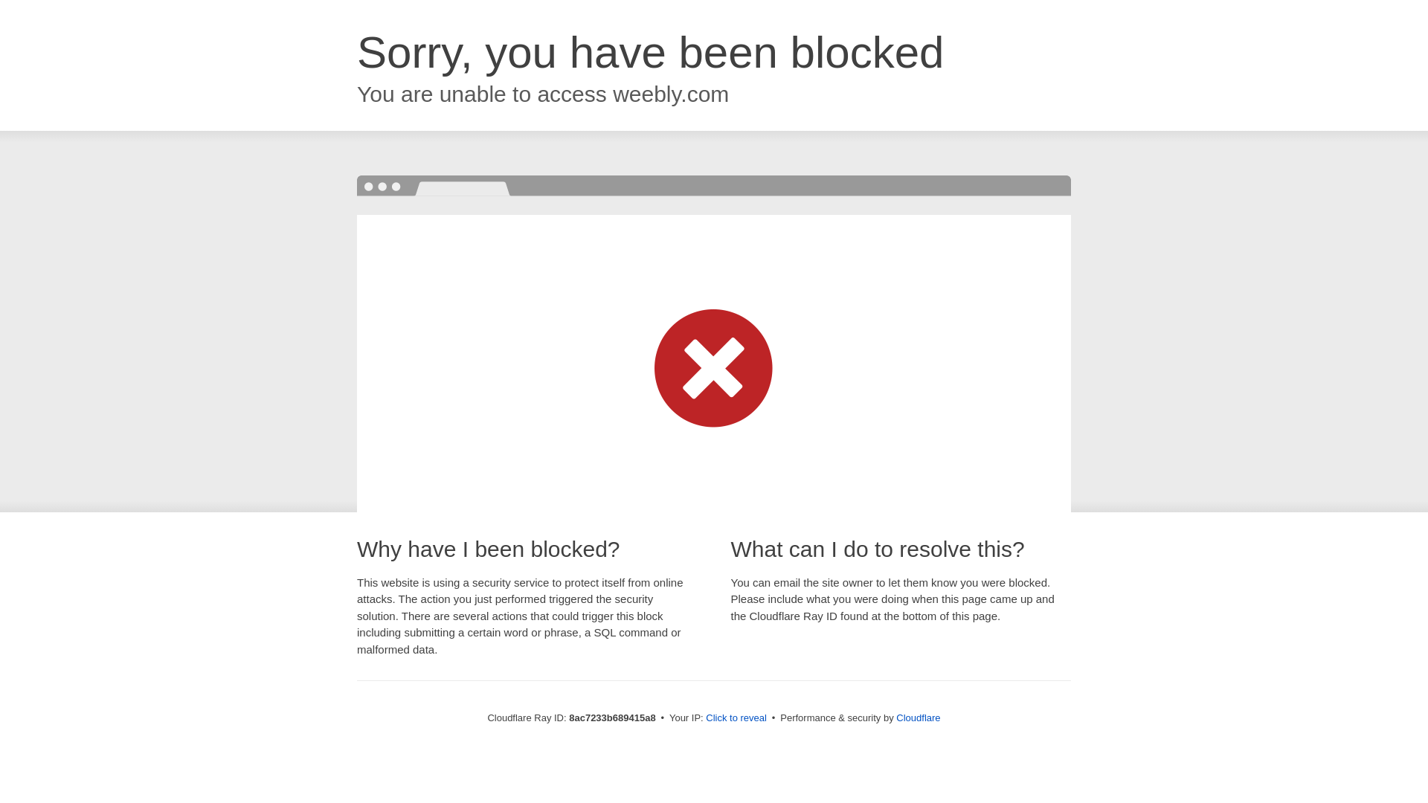  Describe the element at coordinates (736, 718) in the screenshot. I see `Click to reveal` at that location.